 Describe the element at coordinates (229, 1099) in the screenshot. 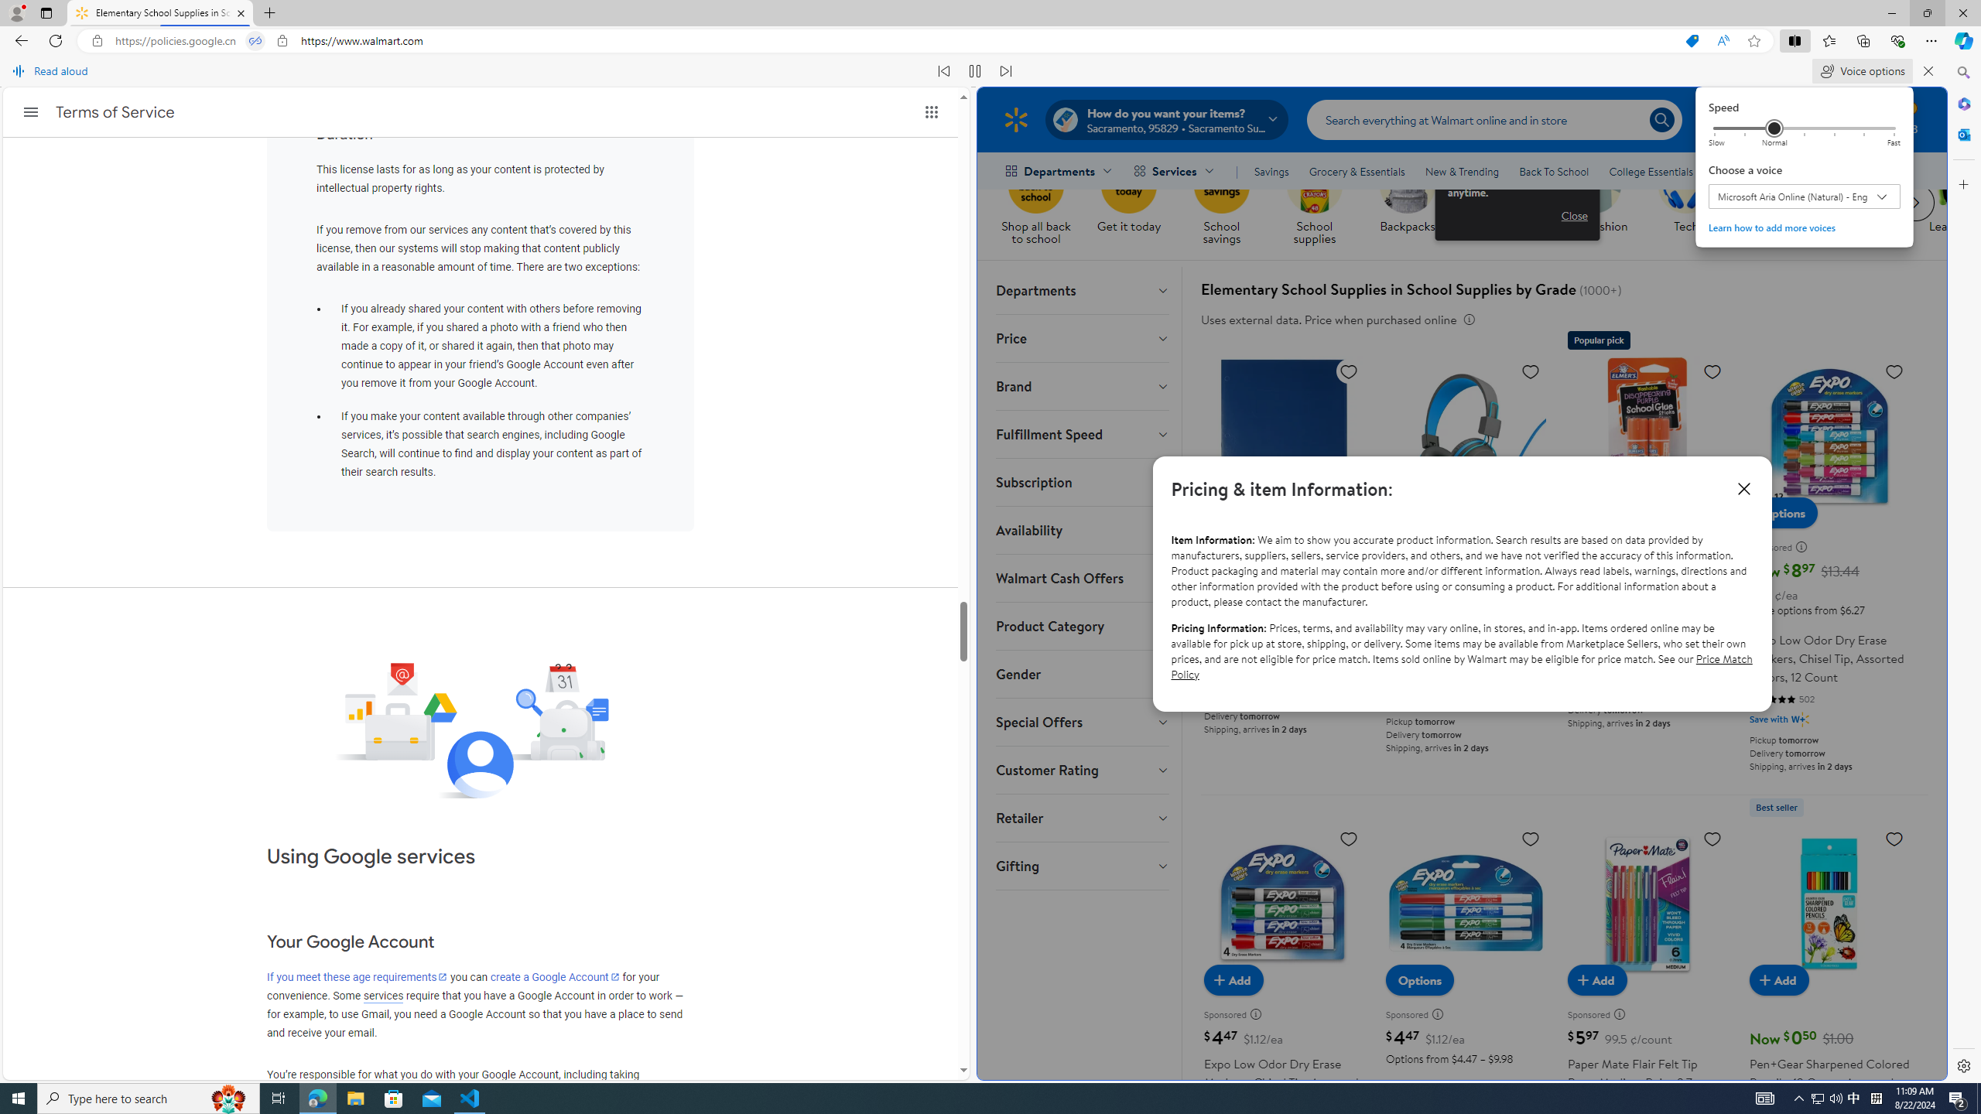

I see `Search highlights icon opens search home window` at that location.